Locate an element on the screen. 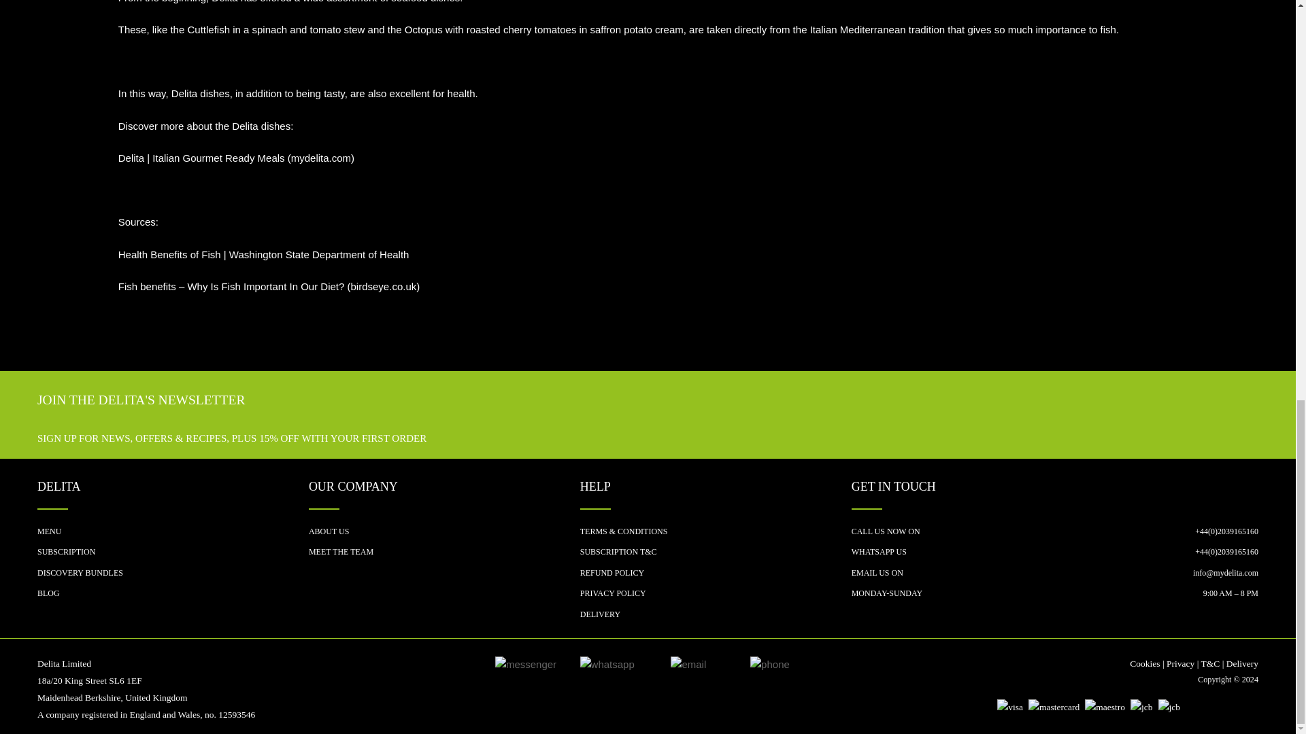 The height and width of the screenshot is (734, 1306). MENU is located at coordinates (173, 535).